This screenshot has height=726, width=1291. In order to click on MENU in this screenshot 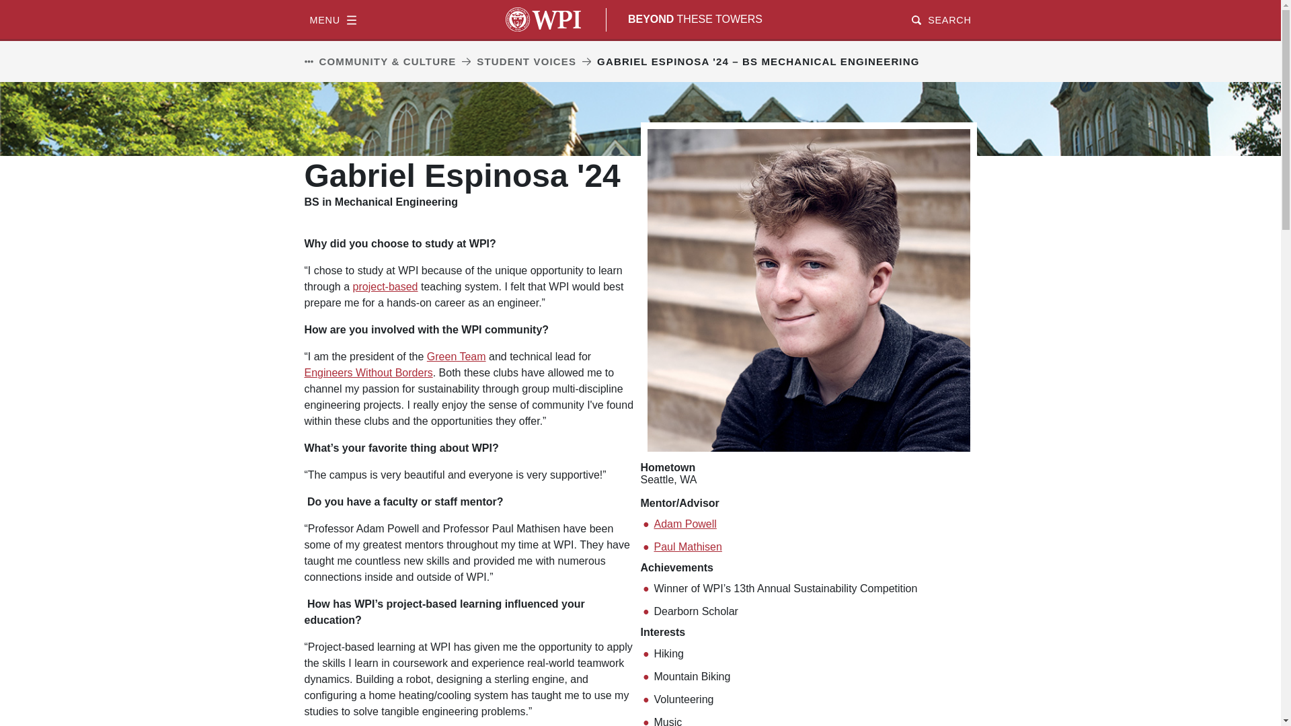, I will do `click(332, 19)`.